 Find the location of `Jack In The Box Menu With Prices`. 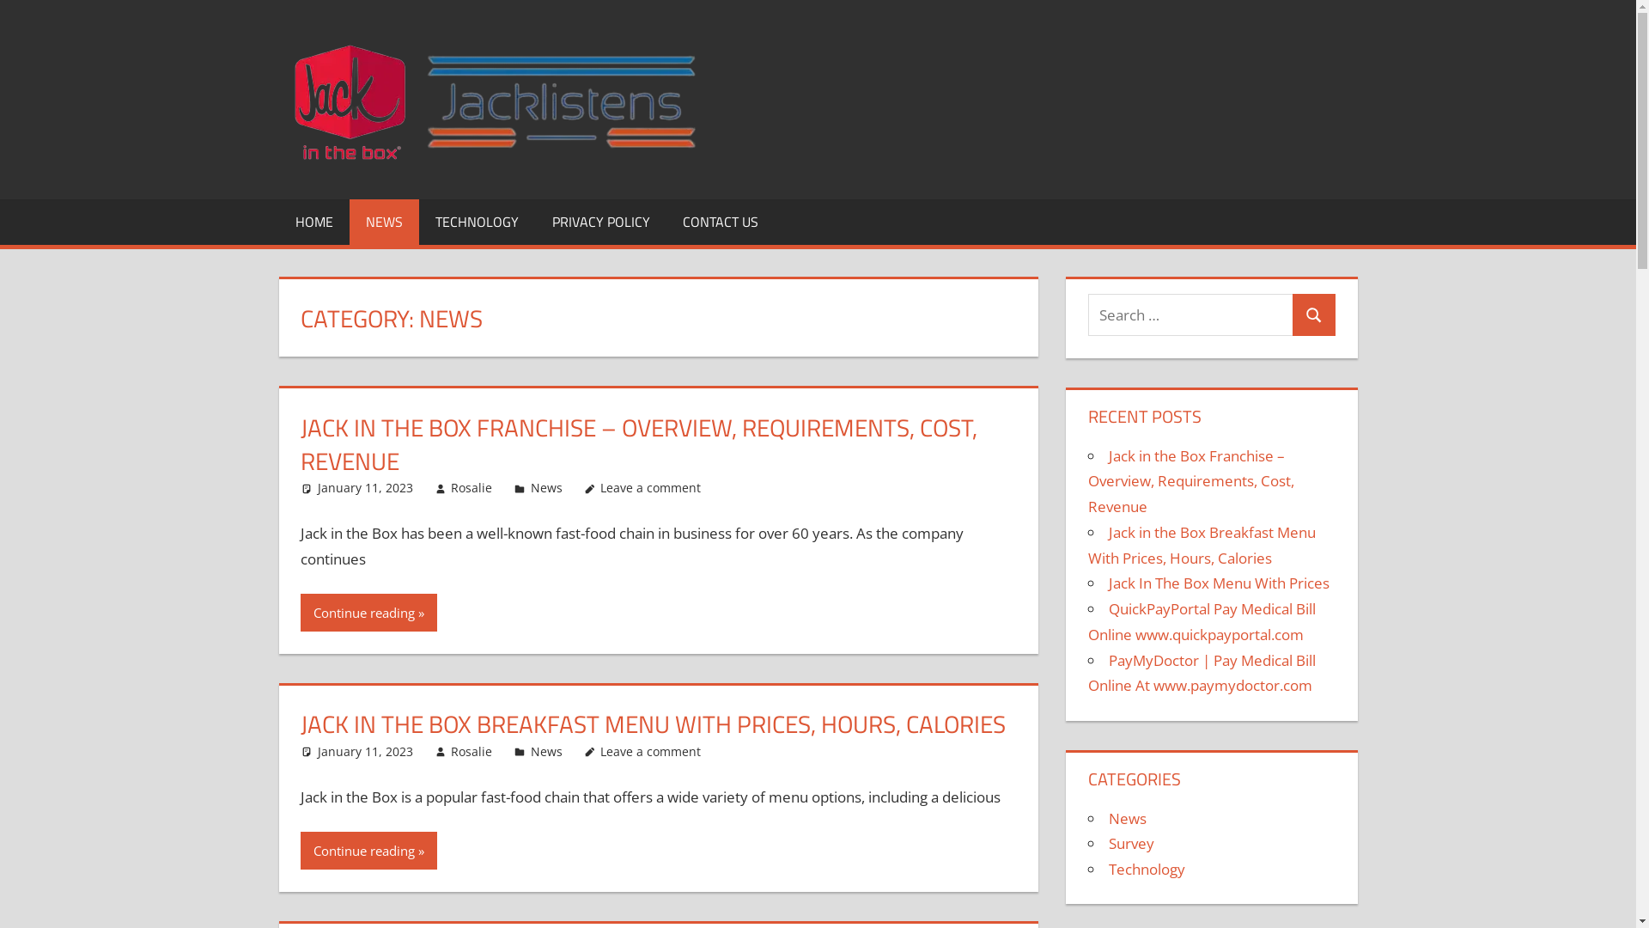

Jack In The Box Menu With Prices is located at coordinates (1220, 583).